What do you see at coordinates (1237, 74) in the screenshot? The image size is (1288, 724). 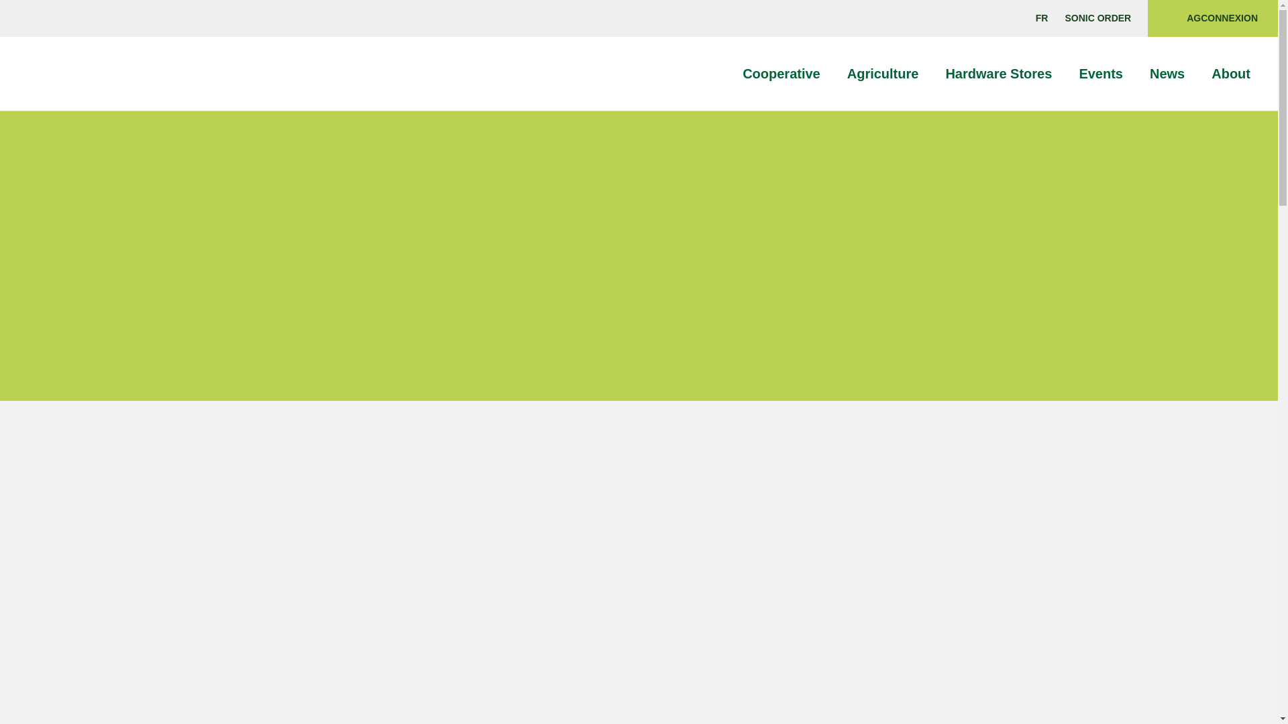 I see `About` at bounding box center [1237, 74].